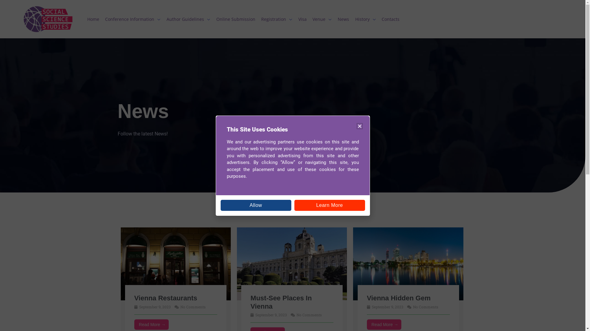 This screenshot has width=590, height=331. What do you see at coordinates (366, 19) in the screenshot?
I see `History` at bounding box center [366, 19].